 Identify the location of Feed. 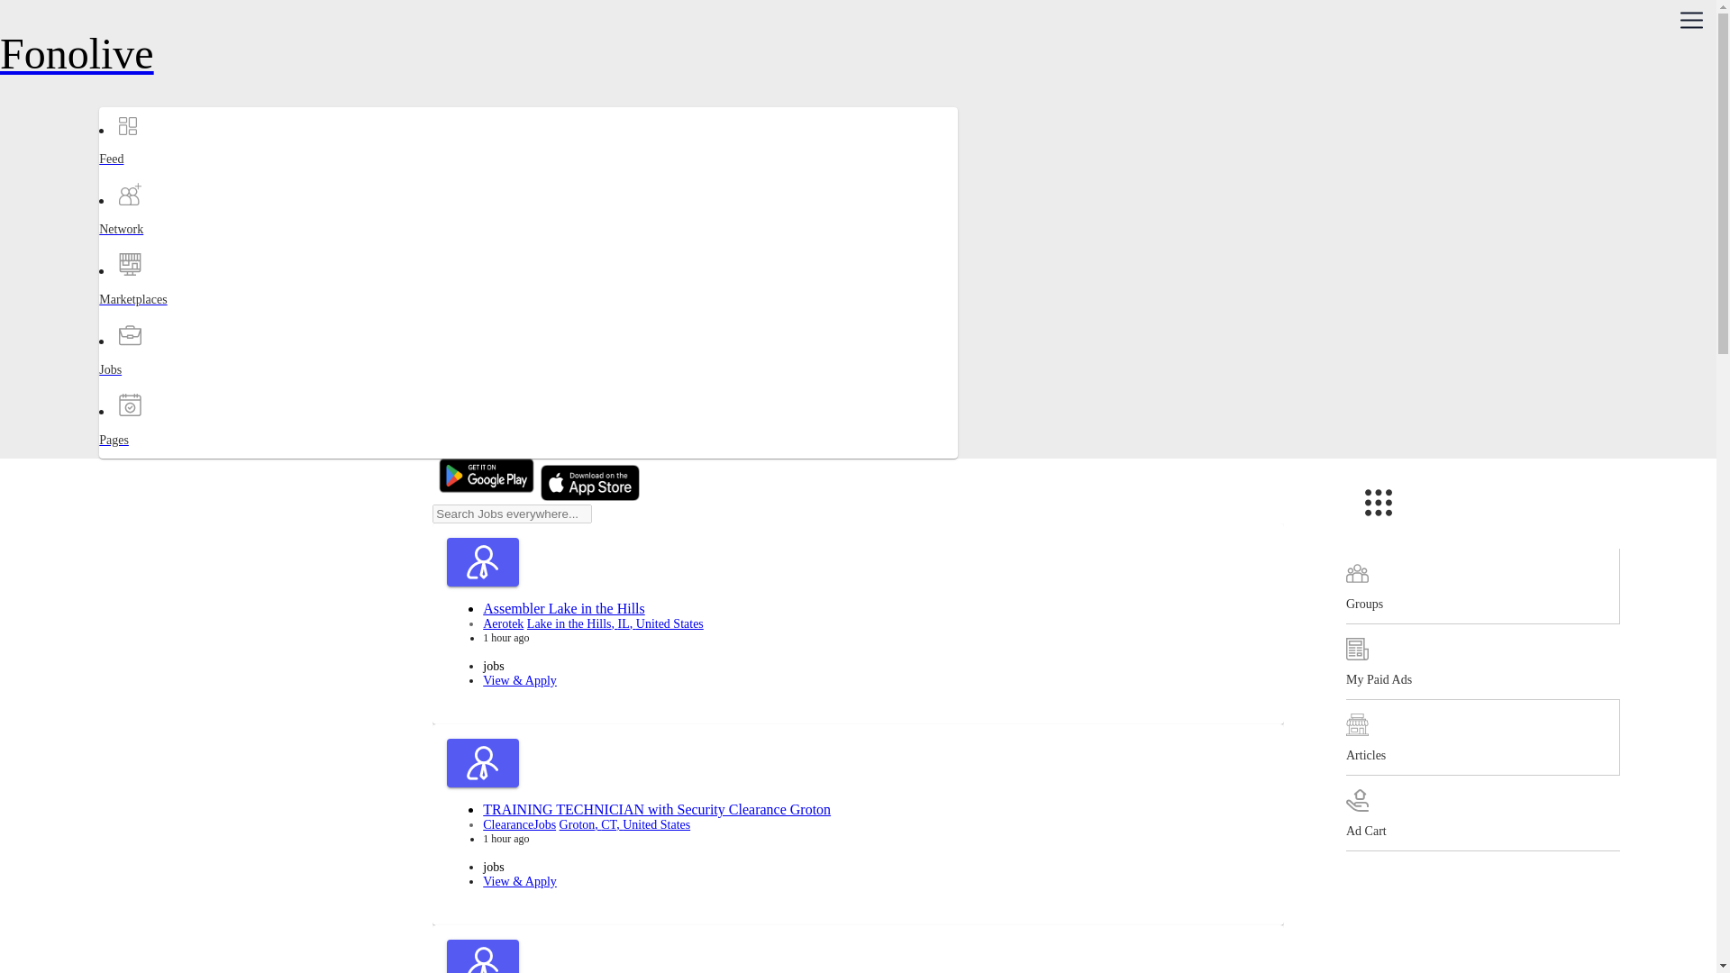
(169, 175).